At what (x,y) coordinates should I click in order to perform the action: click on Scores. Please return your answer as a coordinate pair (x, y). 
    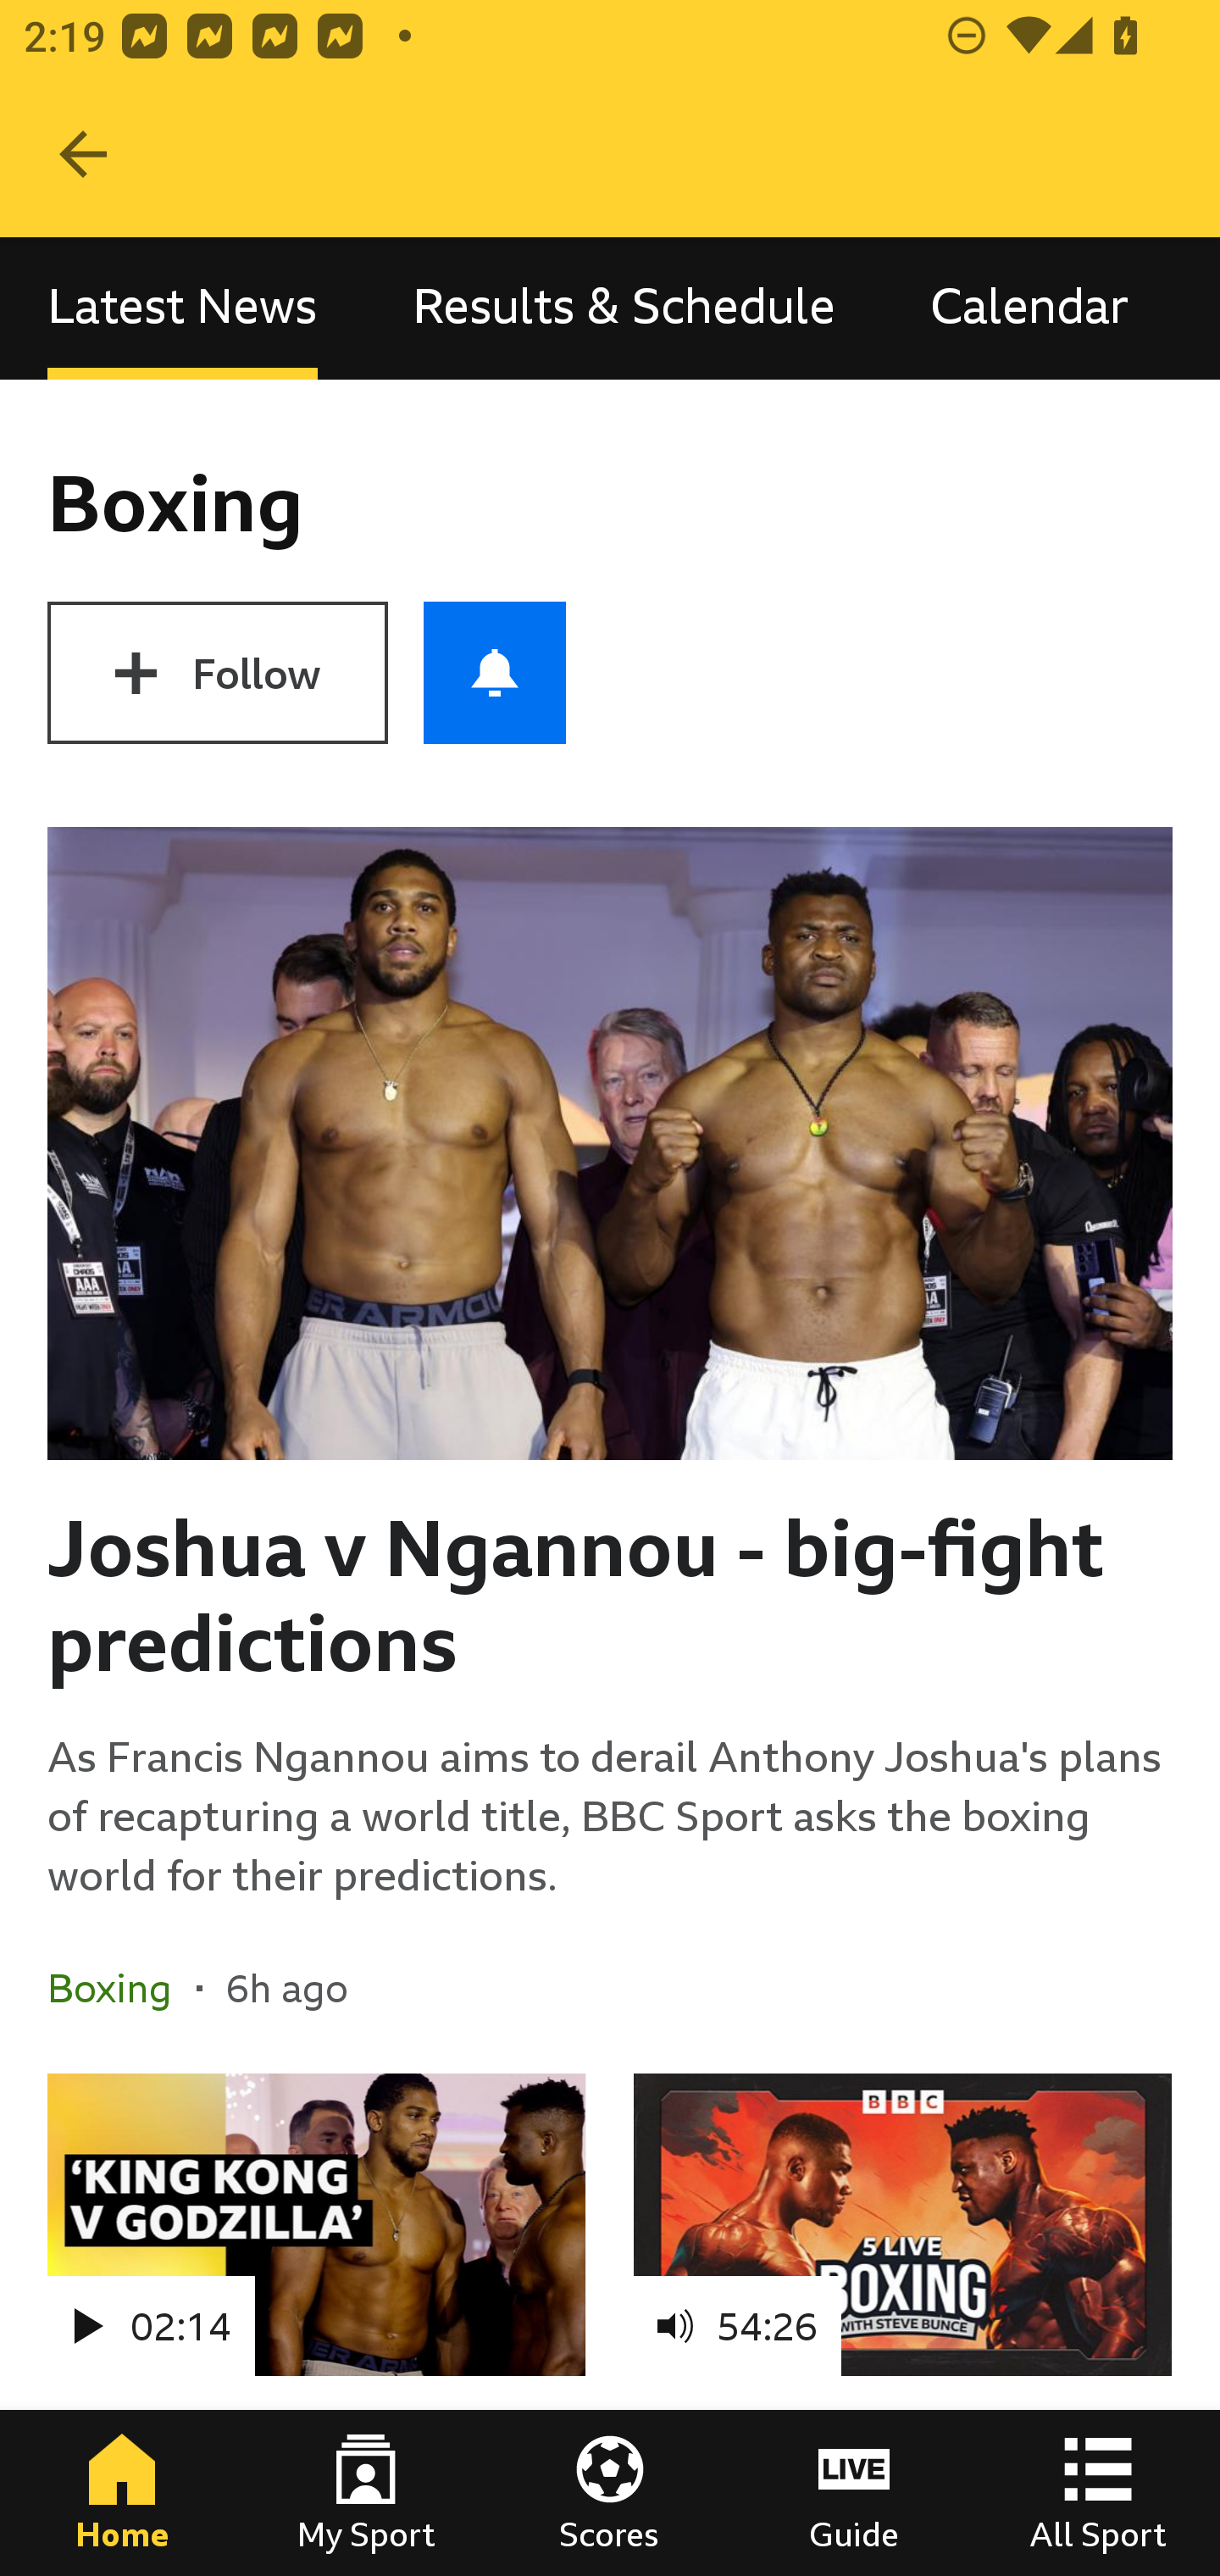
    Looking at the image, I should click on (610, 2493).